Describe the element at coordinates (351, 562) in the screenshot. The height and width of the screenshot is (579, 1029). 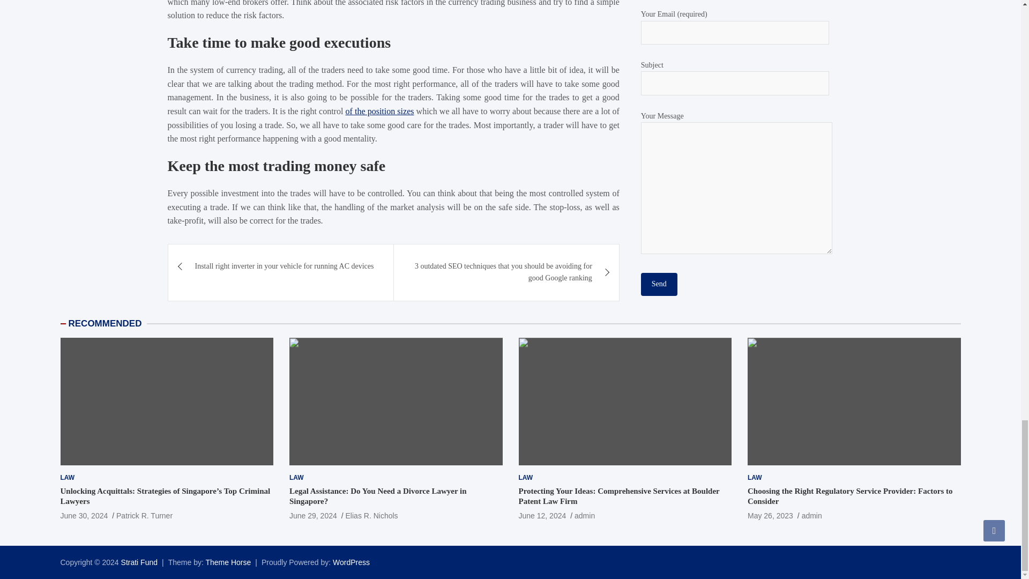
I see `WordPress` at that location.